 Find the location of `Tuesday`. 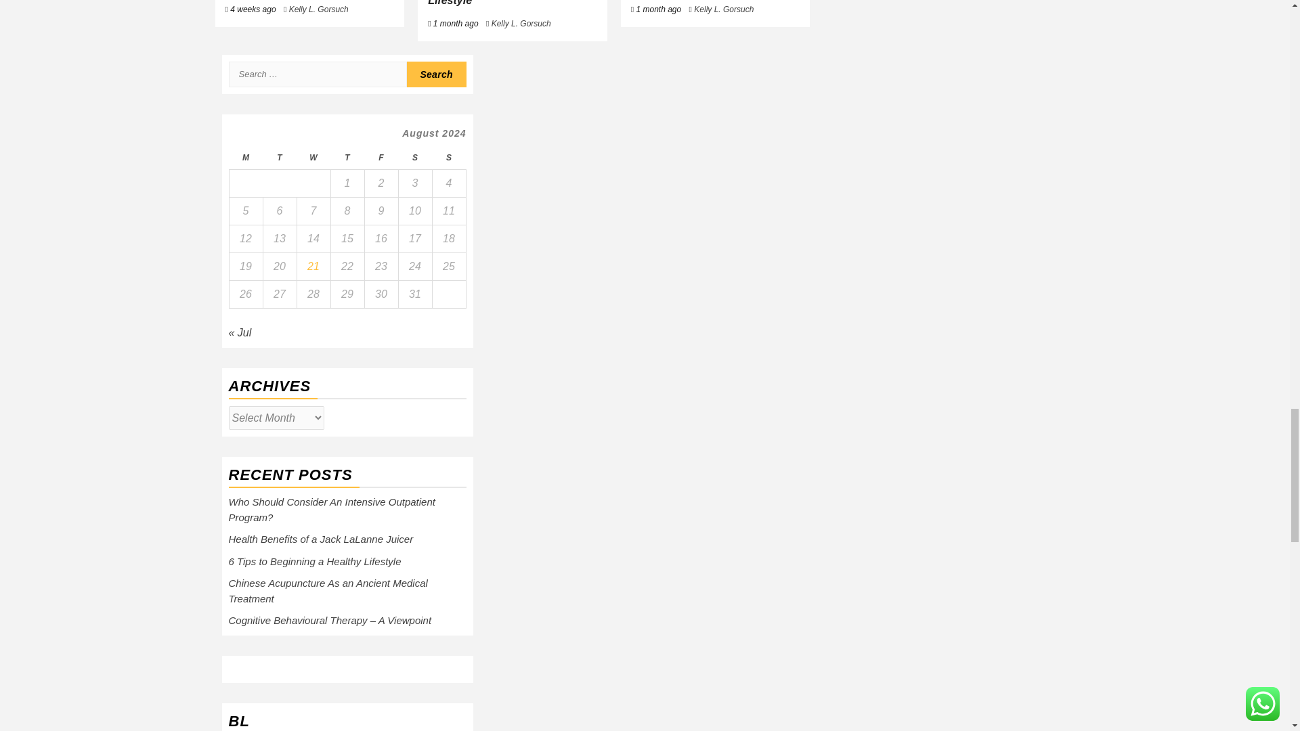

Tuesday is located at coordinates (279, 158).